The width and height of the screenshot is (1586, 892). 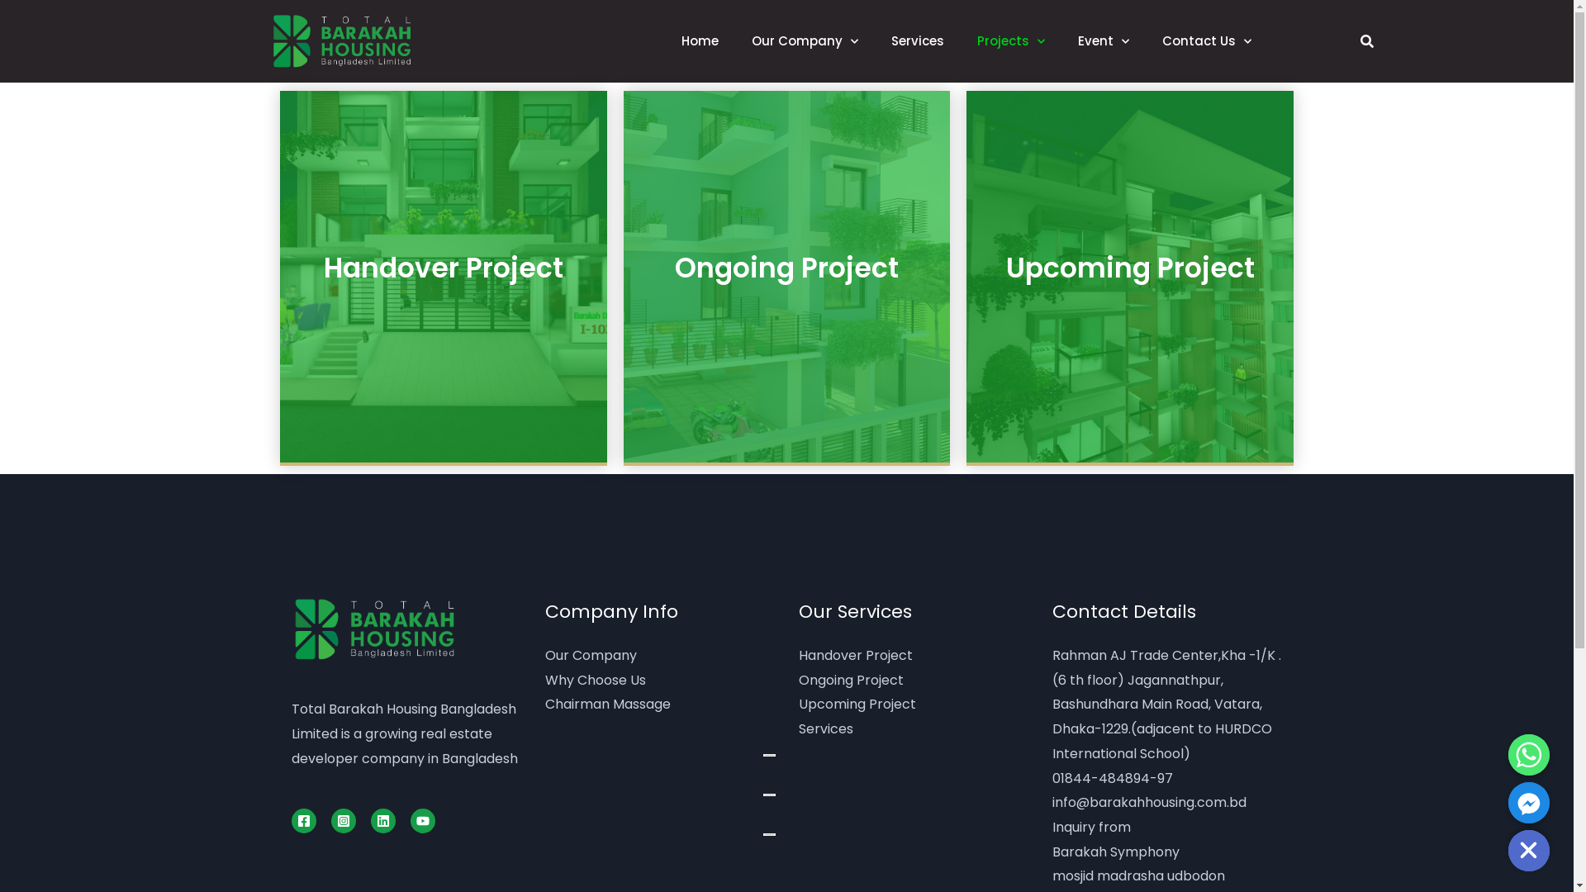 I want to click on Handover Project, so click(x=855, y=656).